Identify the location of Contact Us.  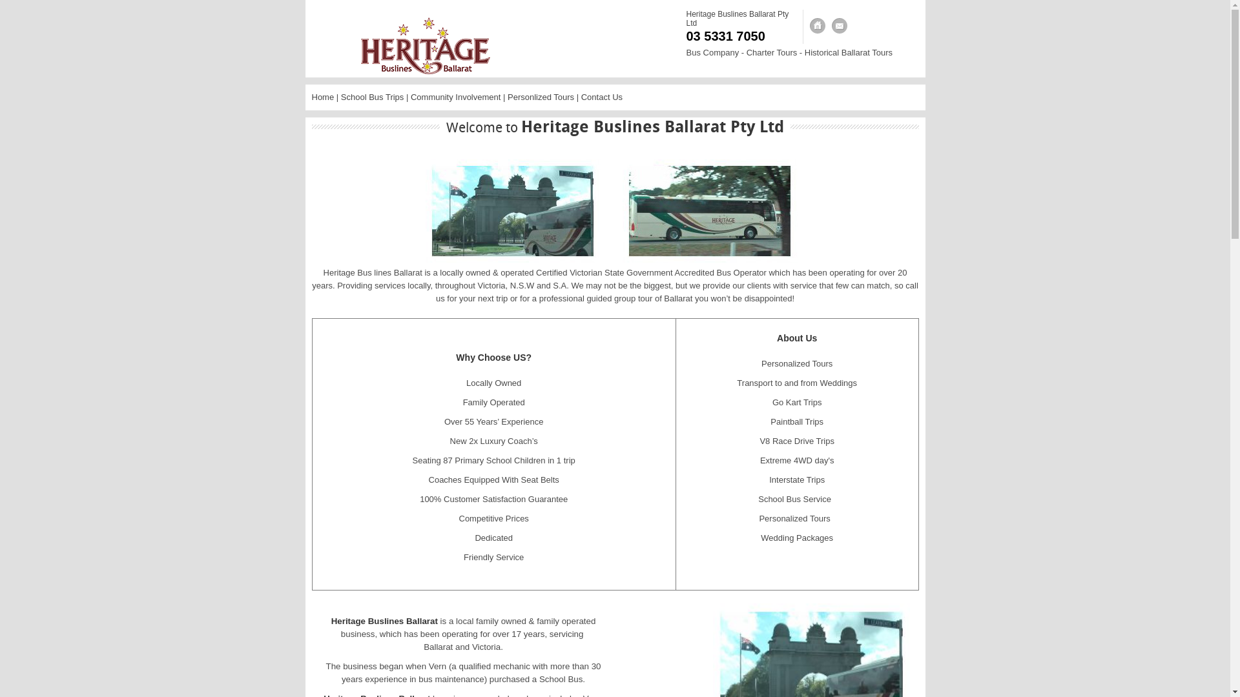
(840, 26).